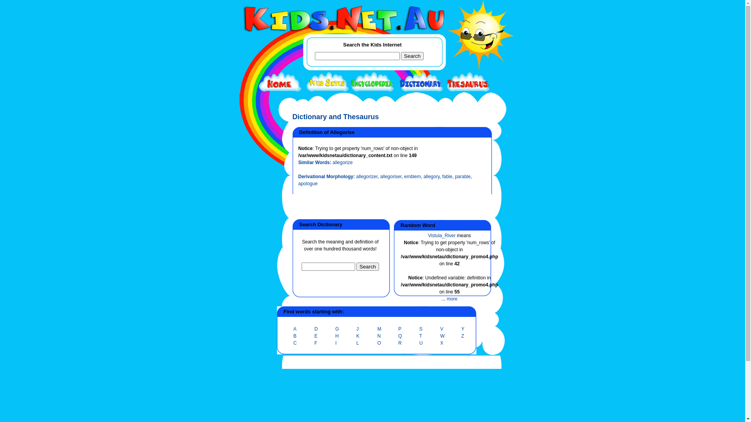 Image resolution: width=751 pixels, height=422 pixels. Describe the element at coordinates (447, 177) in the screenshot. I see `fable` at that location.